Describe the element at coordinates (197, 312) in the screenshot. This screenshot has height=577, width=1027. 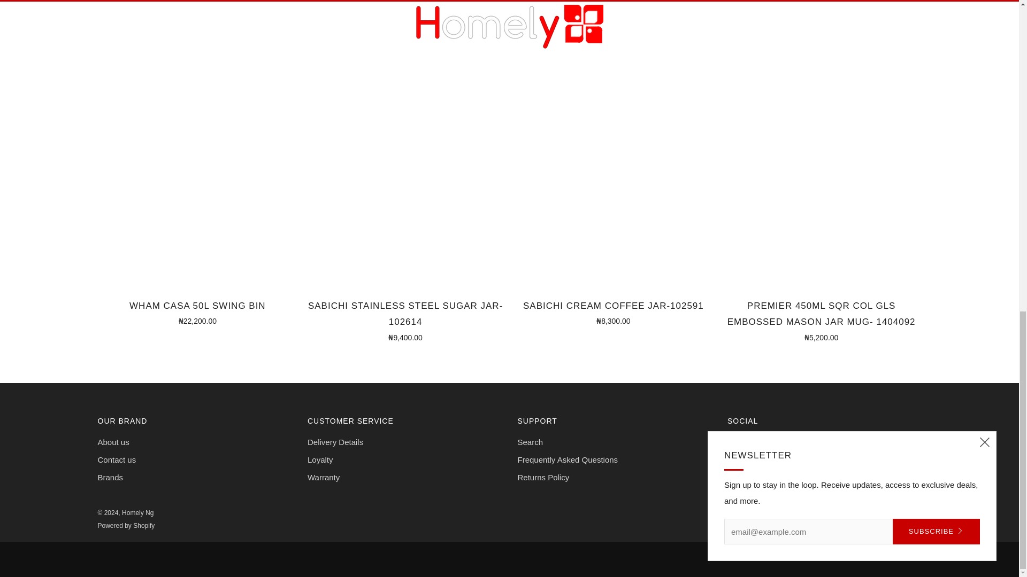
I see `Wham Casa 50L Swing Bin` at that location.